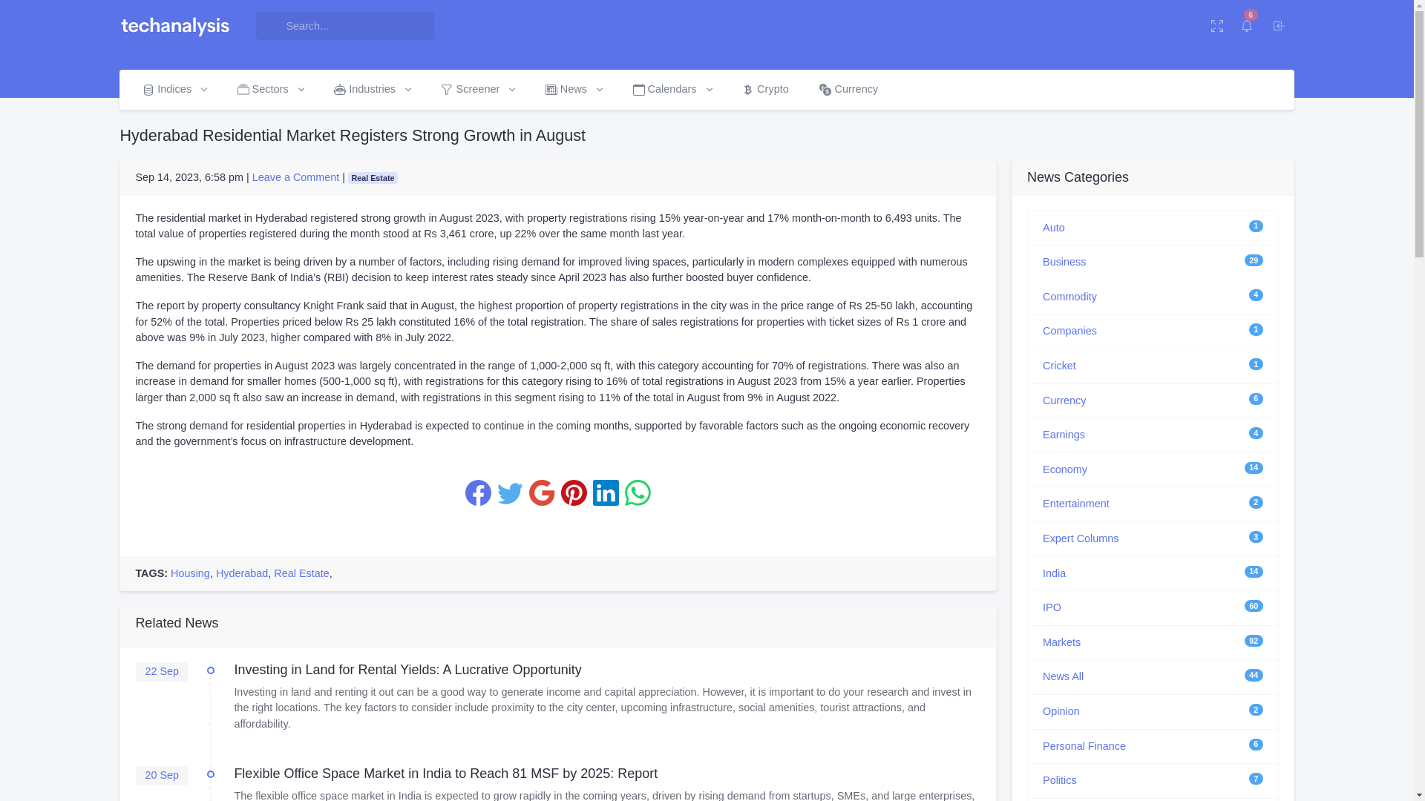  I want to click on Business, so click(1064, 261).